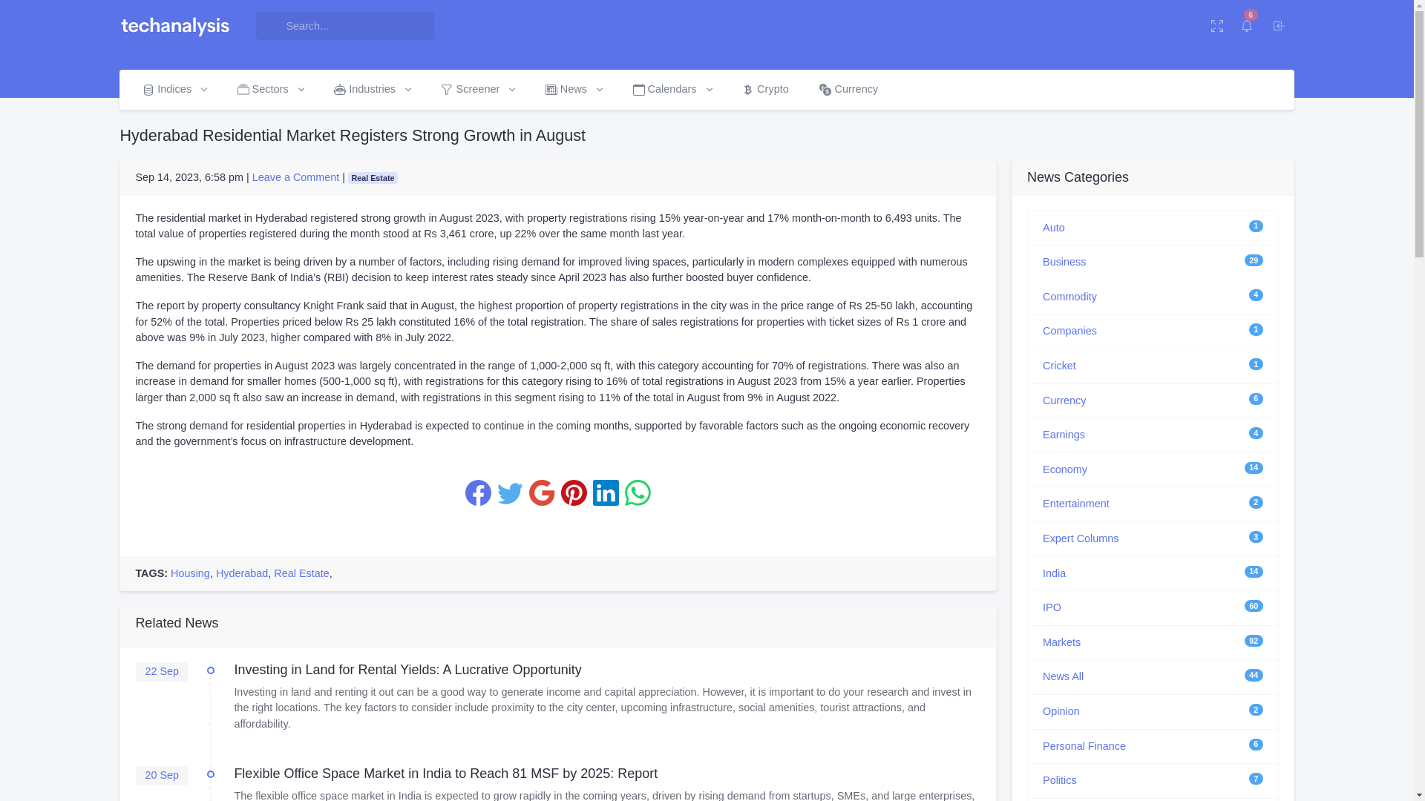  I want to click on Business, so click(1064, 261).